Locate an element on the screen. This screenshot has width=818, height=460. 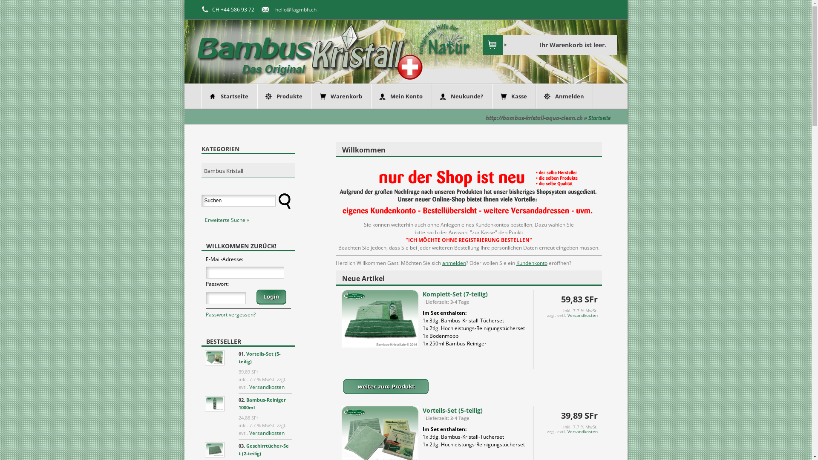
Kasse is located at coordinates (519, 96).